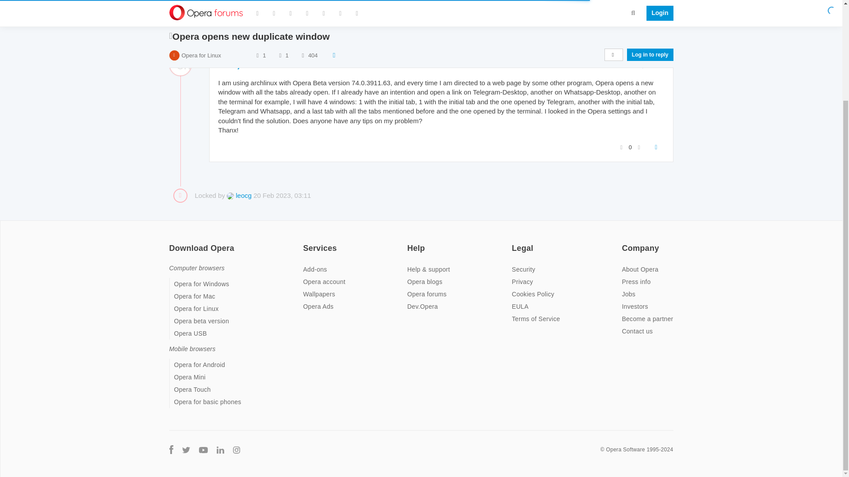  Describe the element at coordinates (624, 242) in the screenshot. I see `on` at that location.